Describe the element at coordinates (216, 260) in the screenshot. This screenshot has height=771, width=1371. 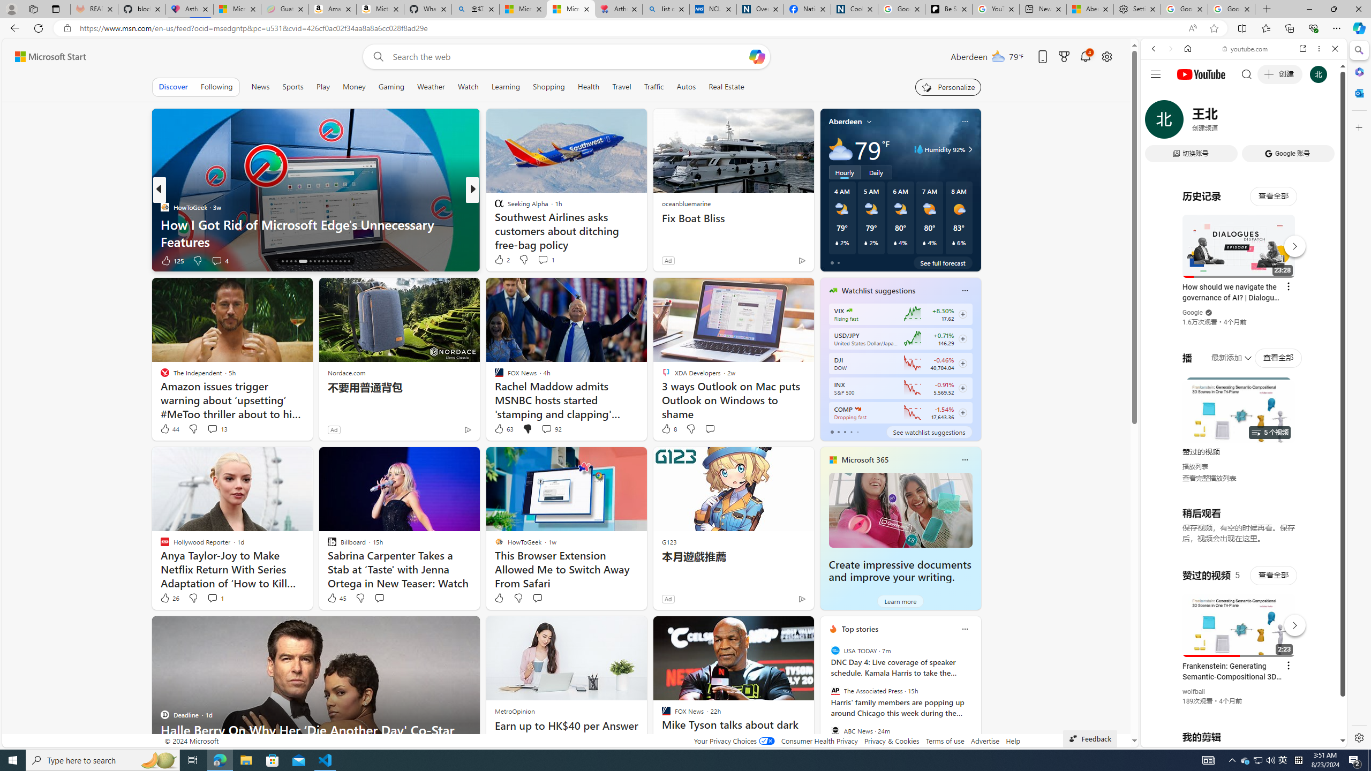
I see `View comments 4 Comment` at that location.